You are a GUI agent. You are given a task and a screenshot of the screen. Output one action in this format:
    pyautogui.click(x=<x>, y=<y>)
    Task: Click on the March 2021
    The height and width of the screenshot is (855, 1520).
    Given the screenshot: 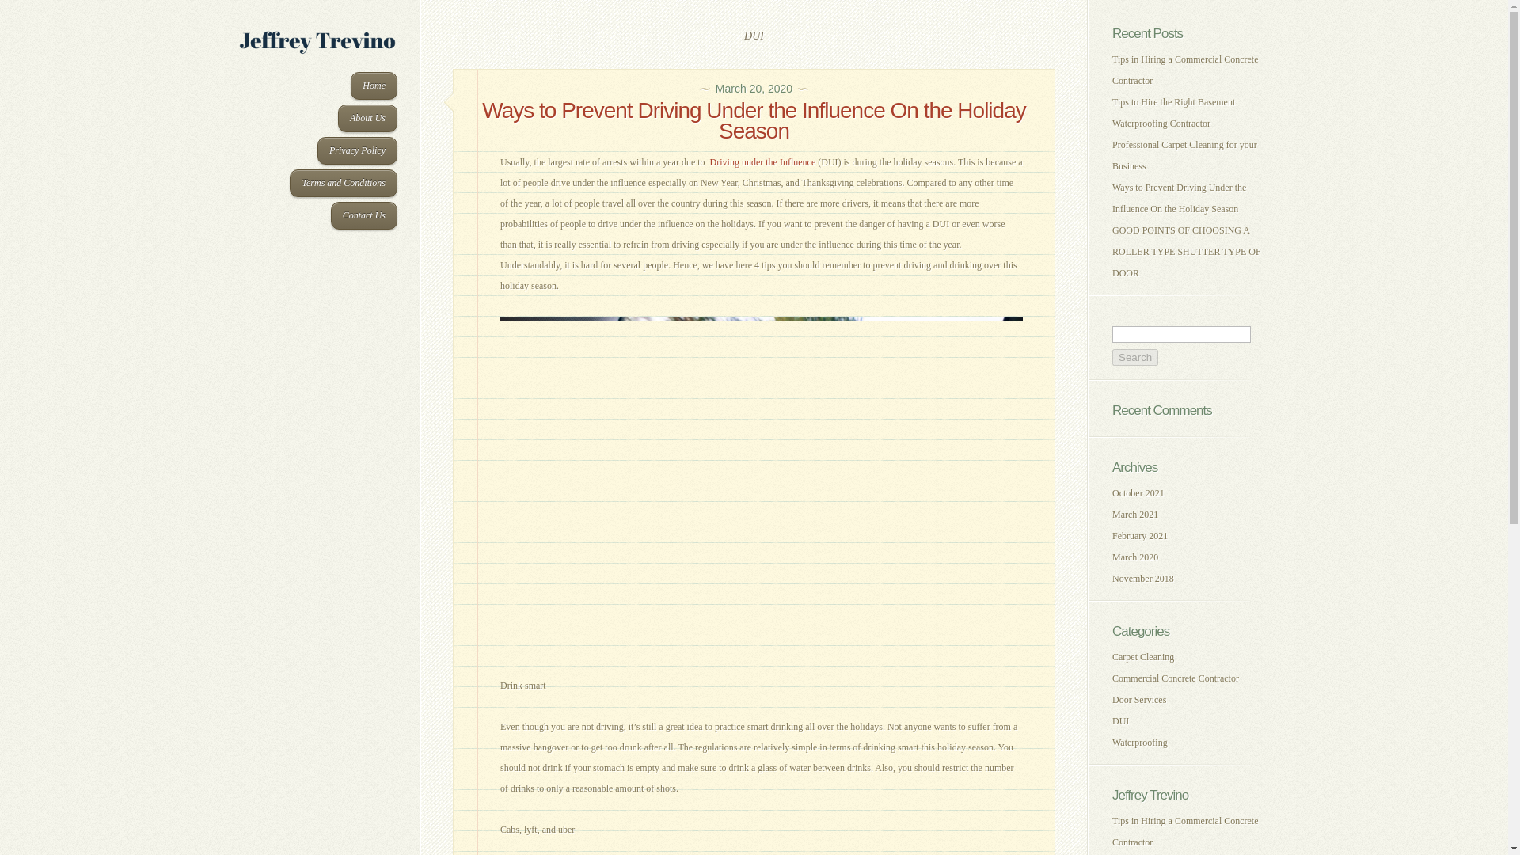 What is the action you would take?
    pyautogui.click(x=1135, y=514)
    